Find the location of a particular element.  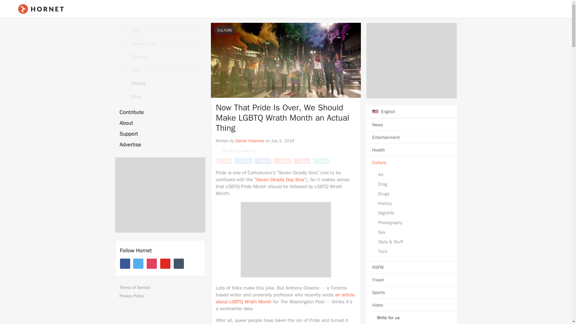

Advertise is located at coordinates (160, 145).